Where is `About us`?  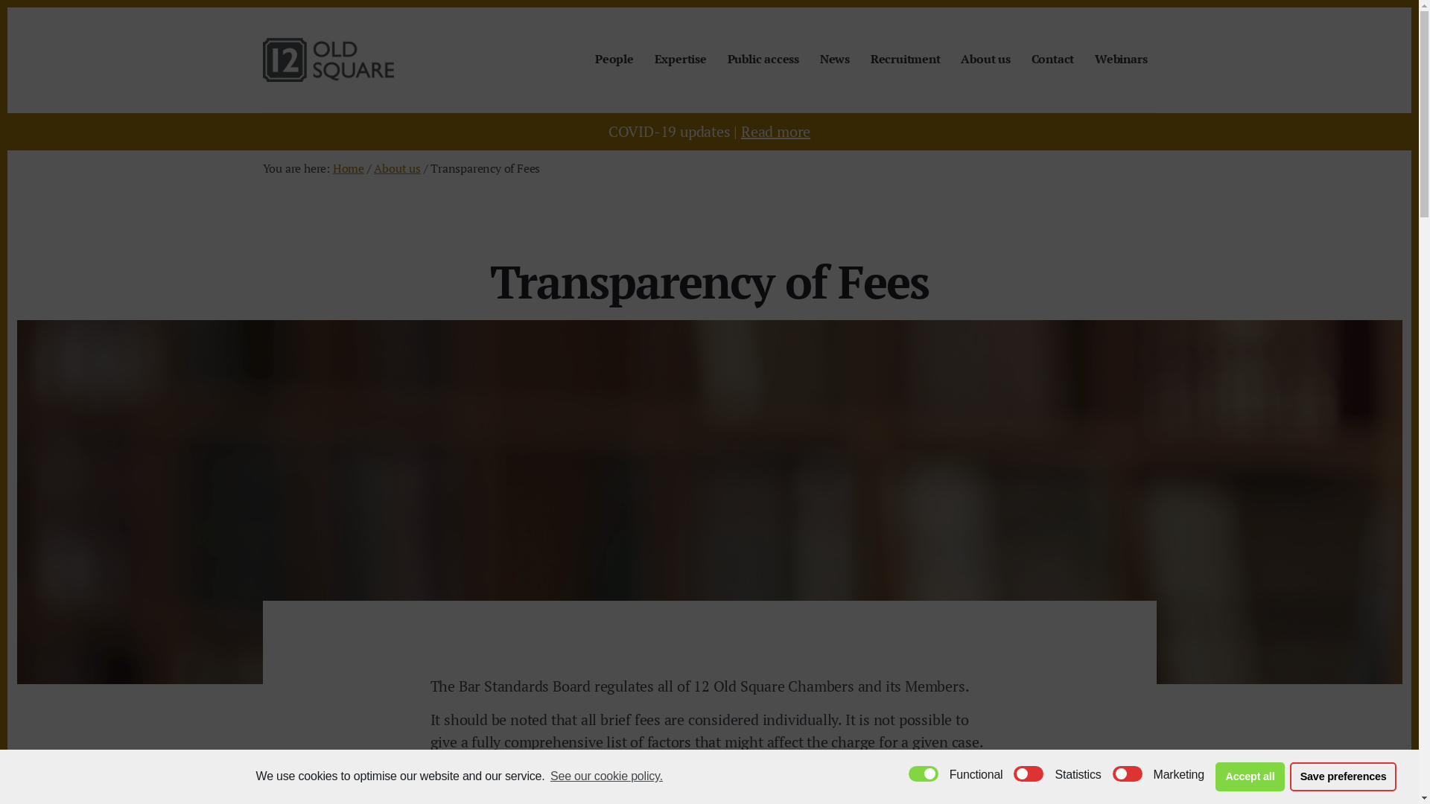
About us is located at coordinates (397, 168).